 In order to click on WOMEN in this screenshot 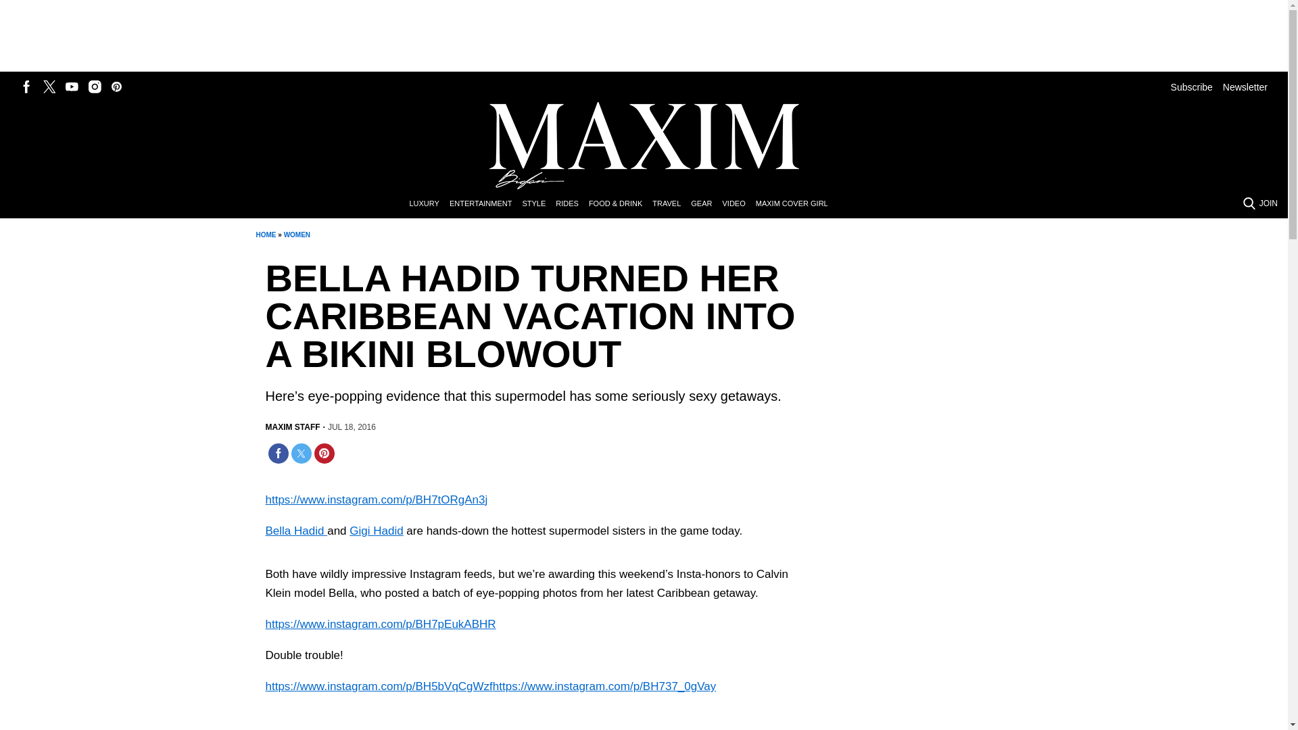, I will do `click(297, 235)`.